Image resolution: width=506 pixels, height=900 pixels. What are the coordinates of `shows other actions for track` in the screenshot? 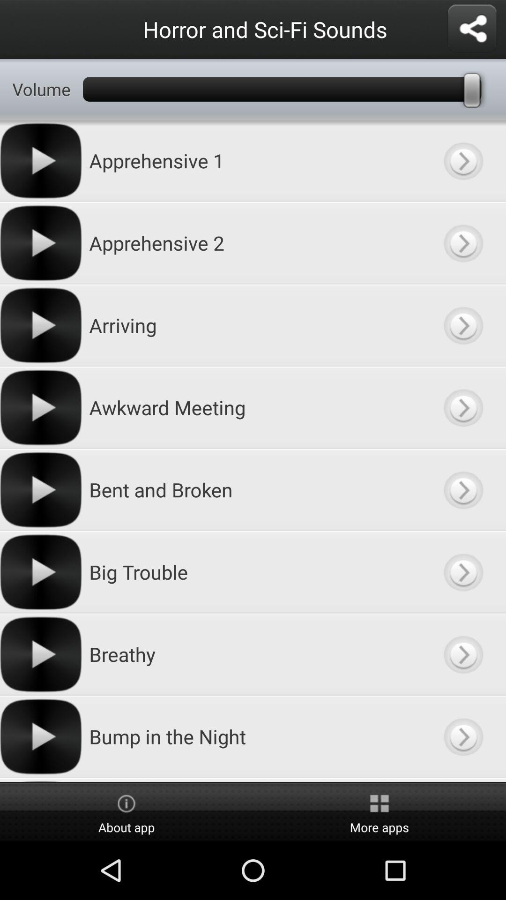 It's located at (463, 160).